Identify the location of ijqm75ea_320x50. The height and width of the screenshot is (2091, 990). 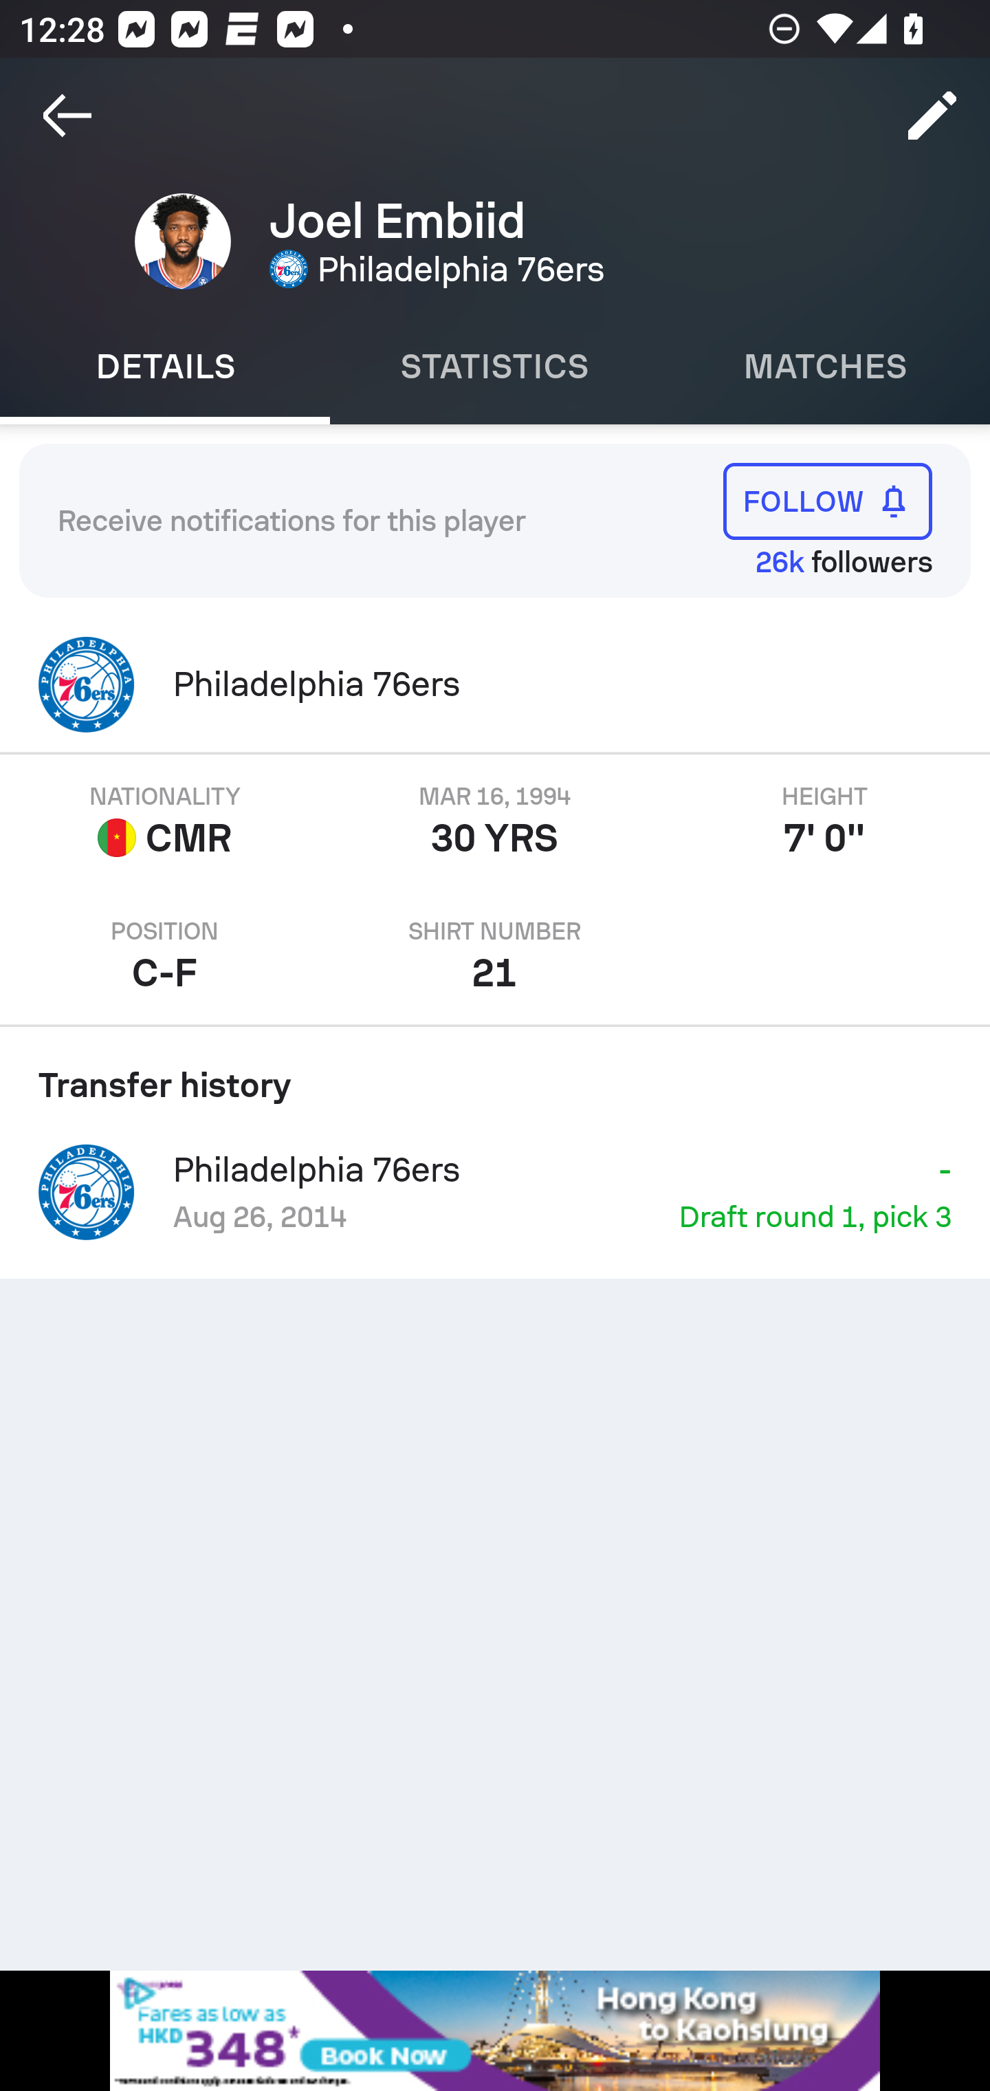
(495, 2030).